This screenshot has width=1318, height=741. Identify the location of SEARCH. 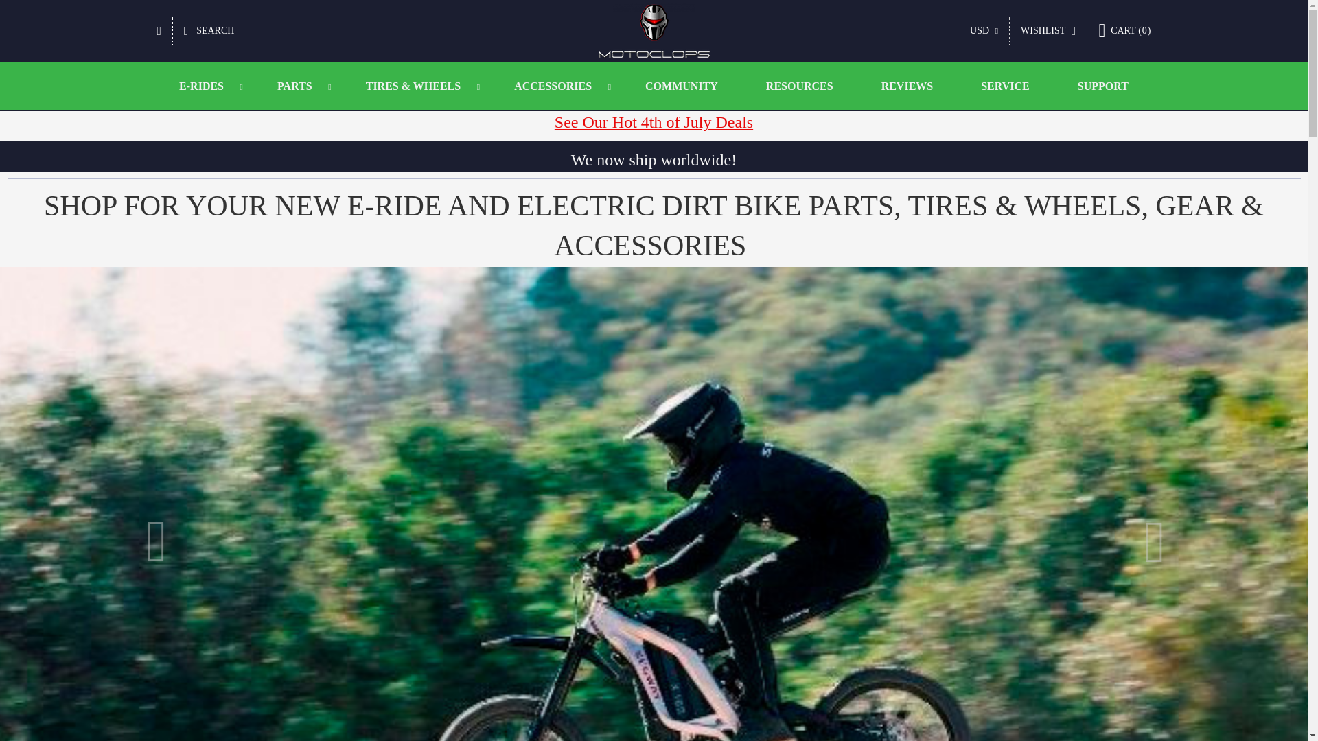
(209, 30).